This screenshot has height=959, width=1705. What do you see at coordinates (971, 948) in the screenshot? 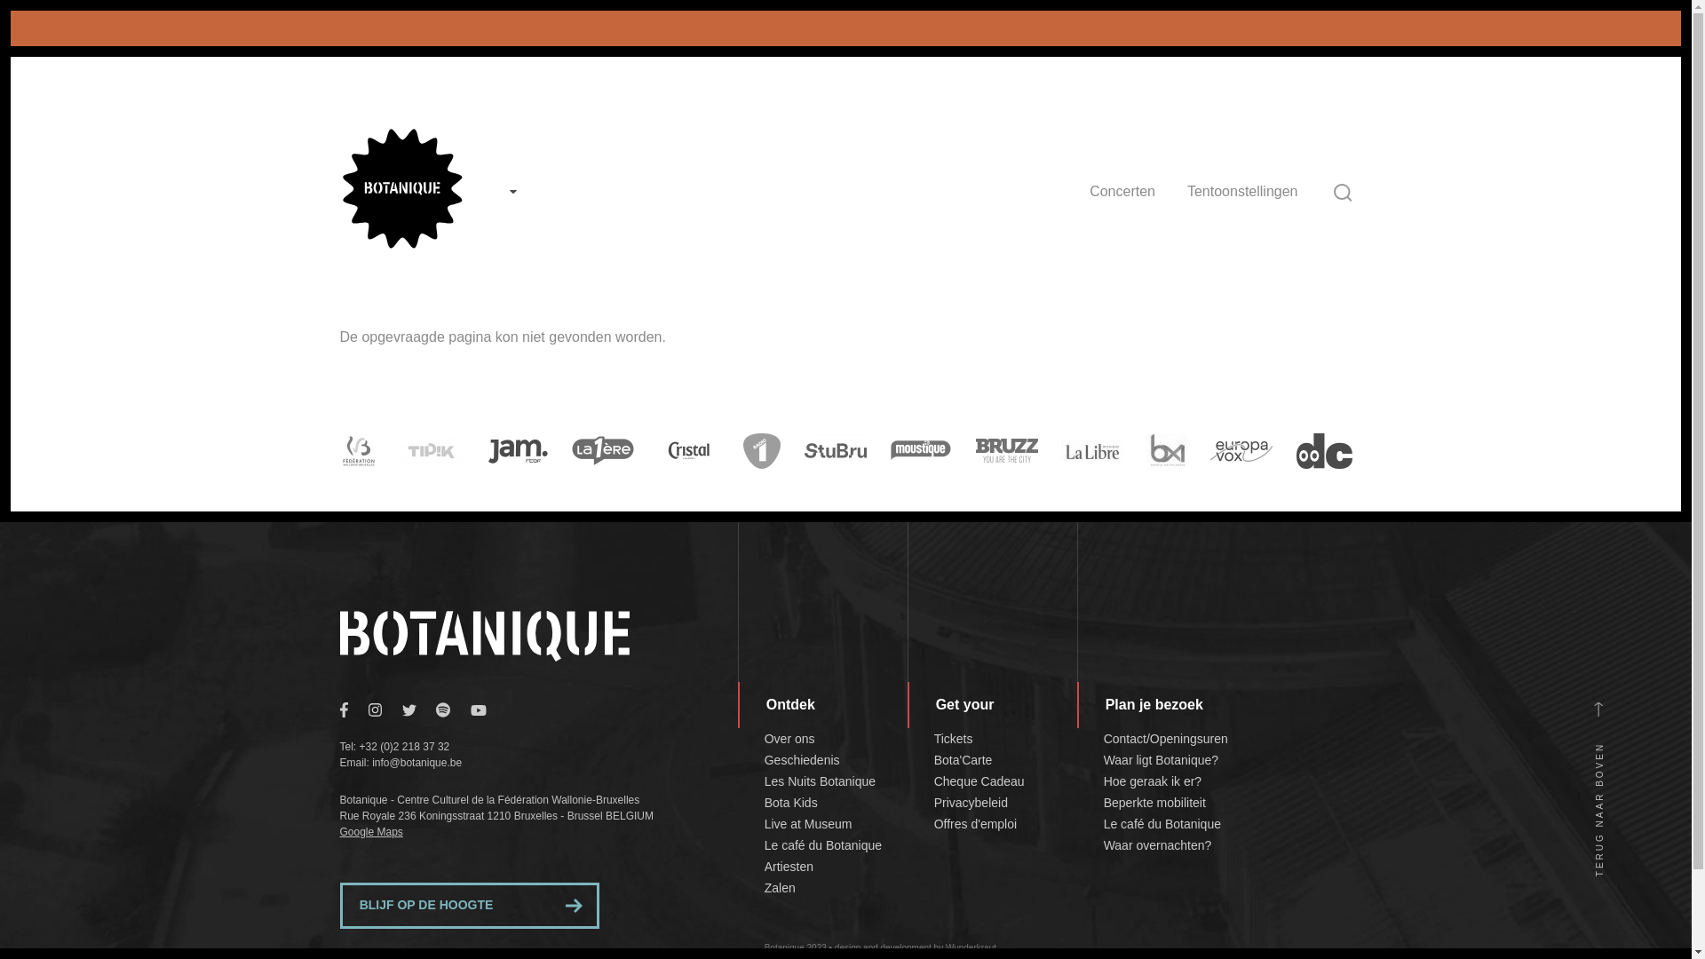
I see `Wunderkraut` at bounding box center [971, 948].